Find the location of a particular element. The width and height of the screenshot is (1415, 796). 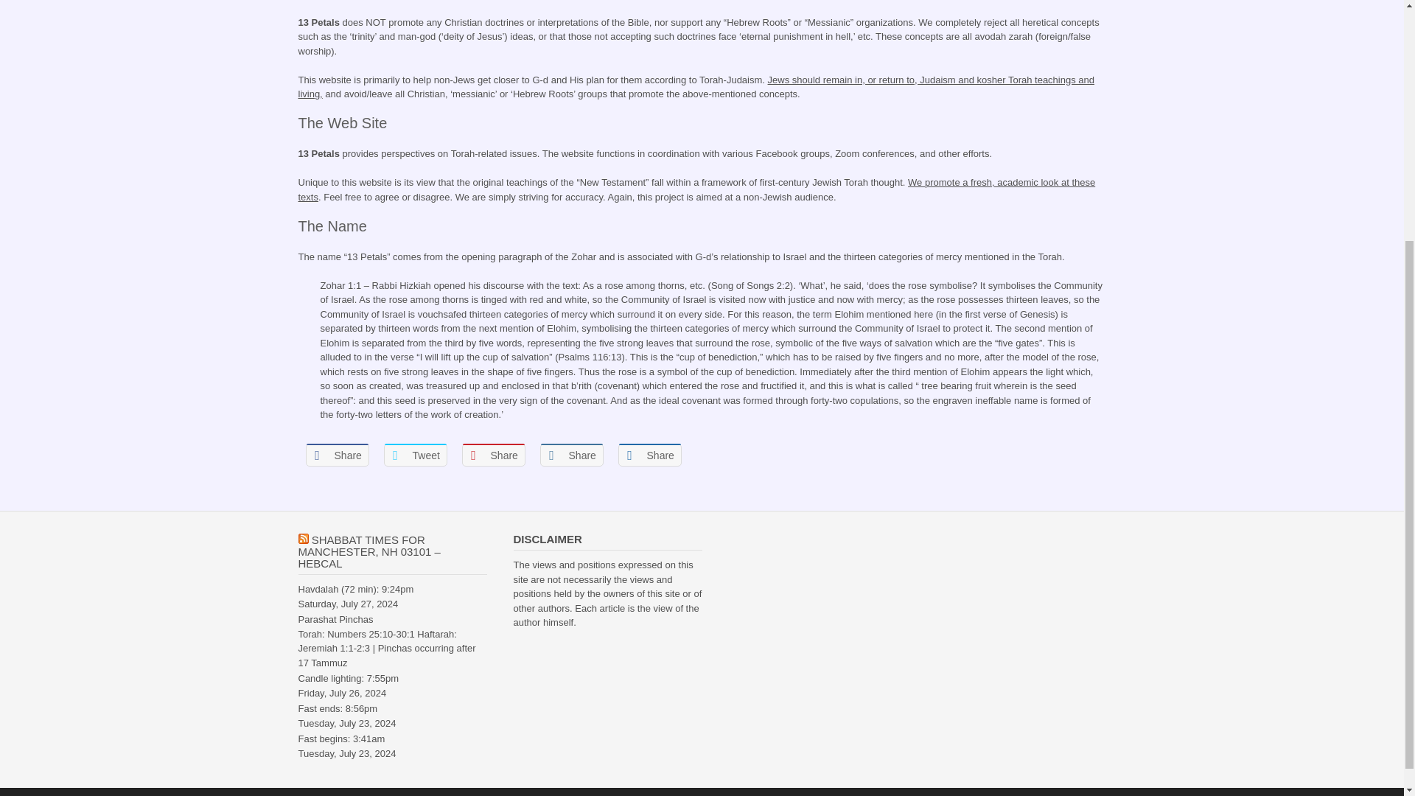

Share on Facebook is located at coordinates (336, 454).